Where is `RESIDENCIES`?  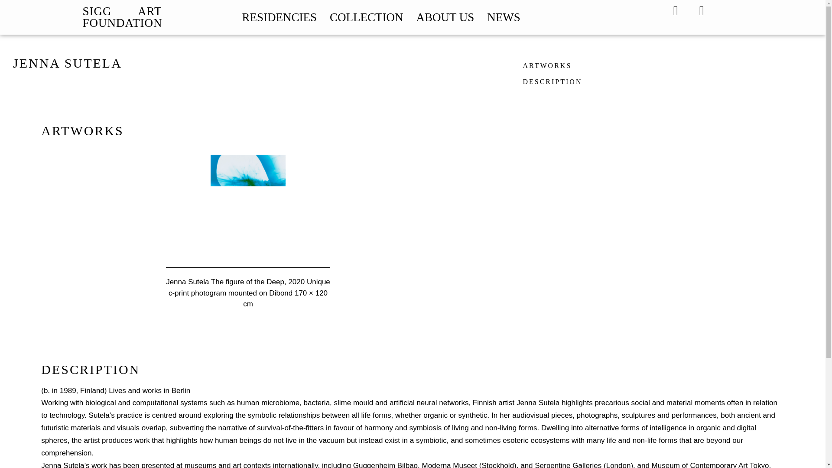
RESIDENCIES is located at coordinates (279, 17).